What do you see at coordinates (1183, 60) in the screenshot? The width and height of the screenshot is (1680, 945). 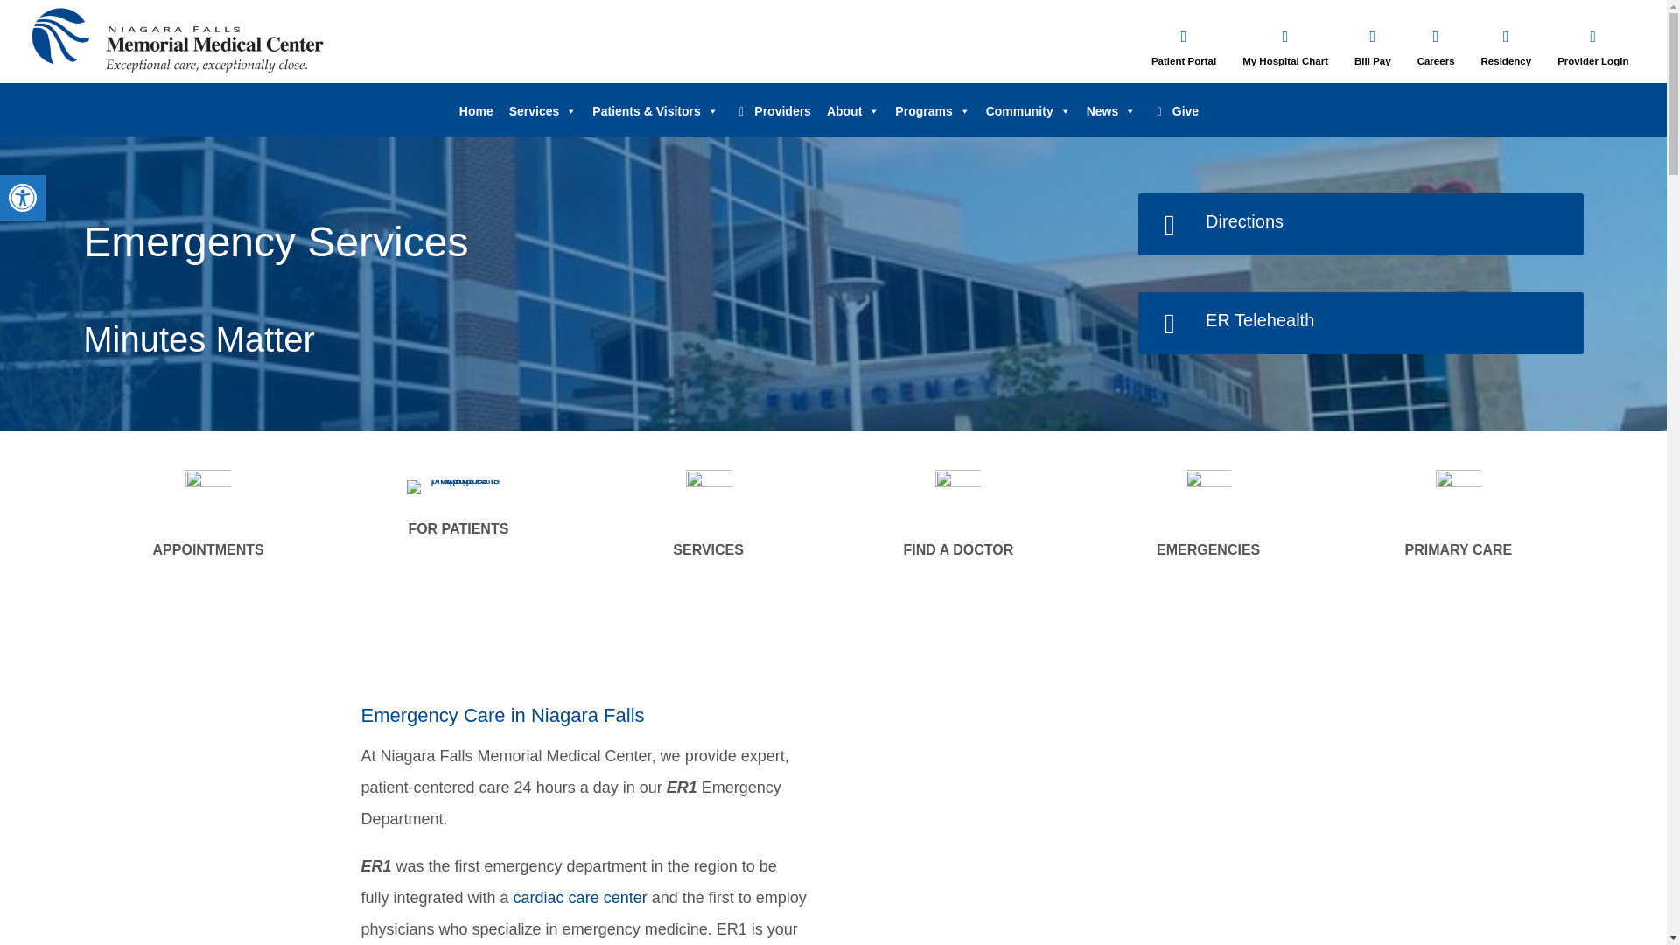 I see `Patient Portal` at bounding box center [1183, 60].